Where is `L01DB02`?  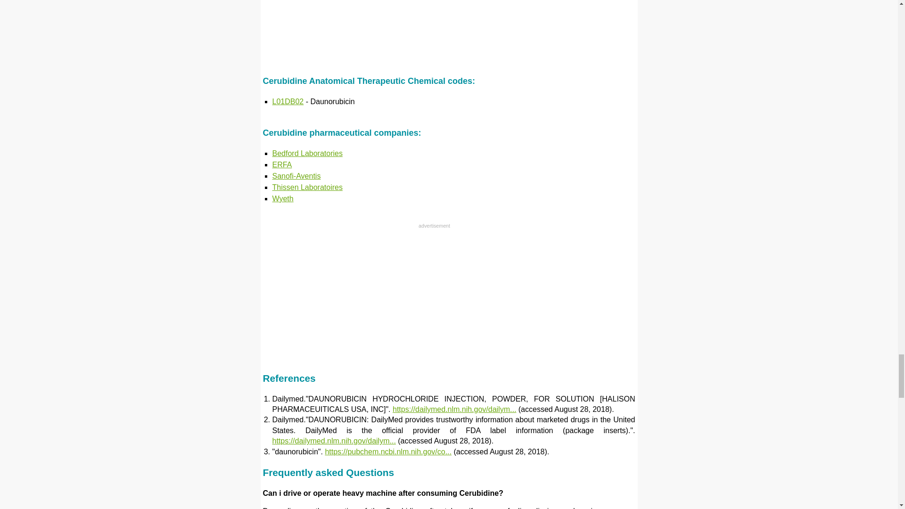 L01DB02 is located at coordinates (288, 101).